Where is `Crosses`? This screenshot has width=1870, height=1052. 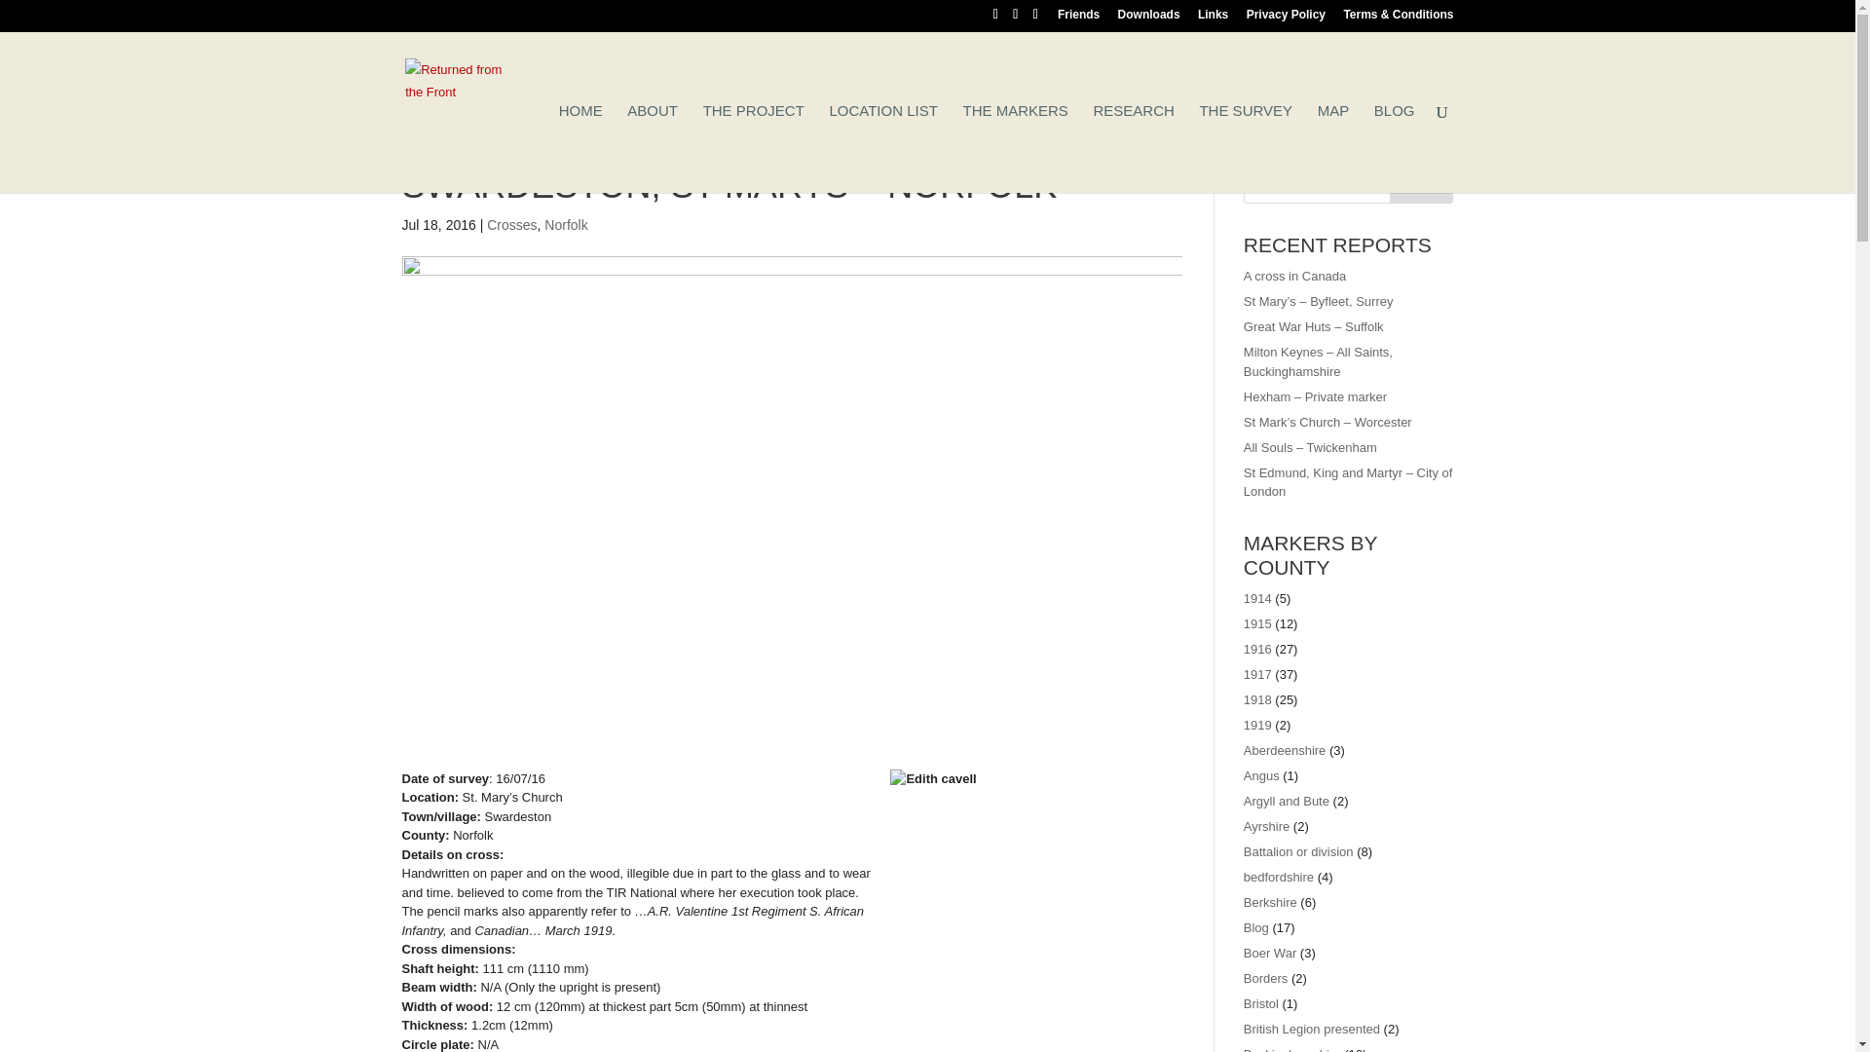 Crosses is located at coordinates (511, 224).